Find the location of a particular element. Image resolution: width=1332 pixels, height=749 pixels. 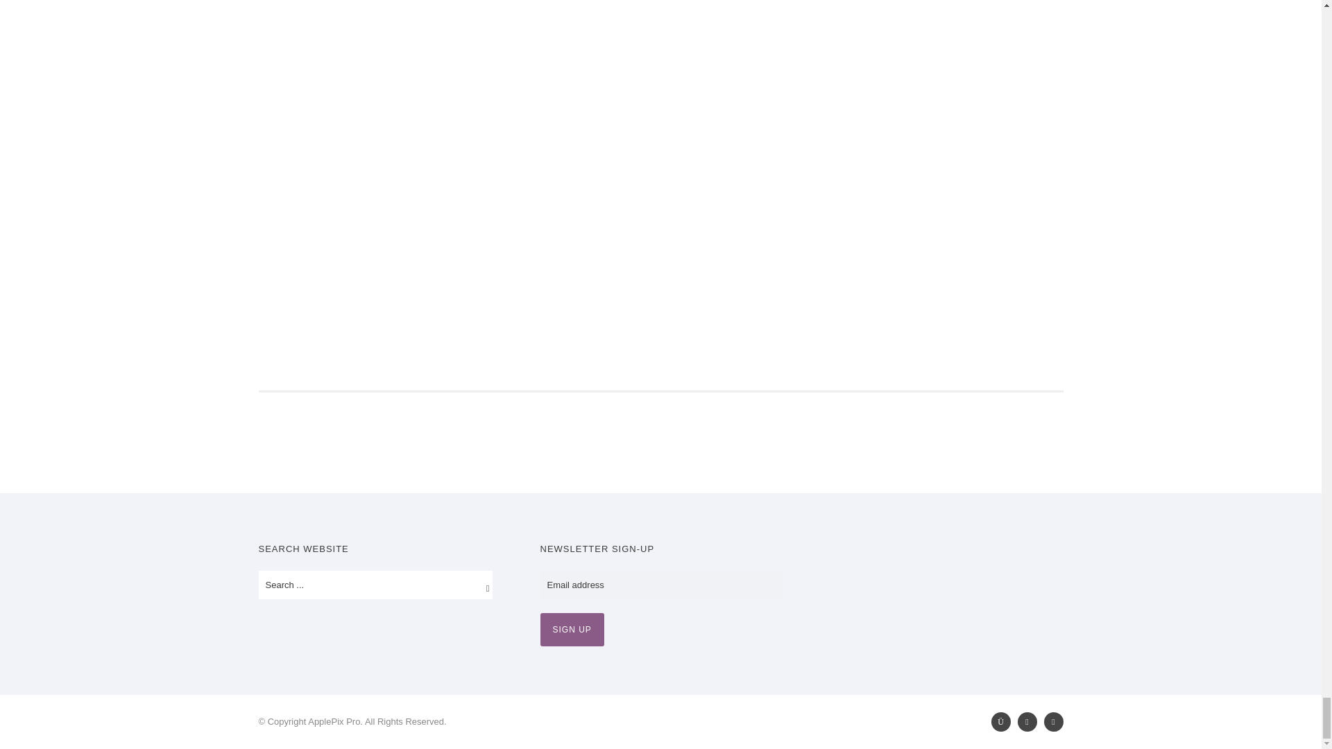

Sign up is located at coordinates (571, 630).